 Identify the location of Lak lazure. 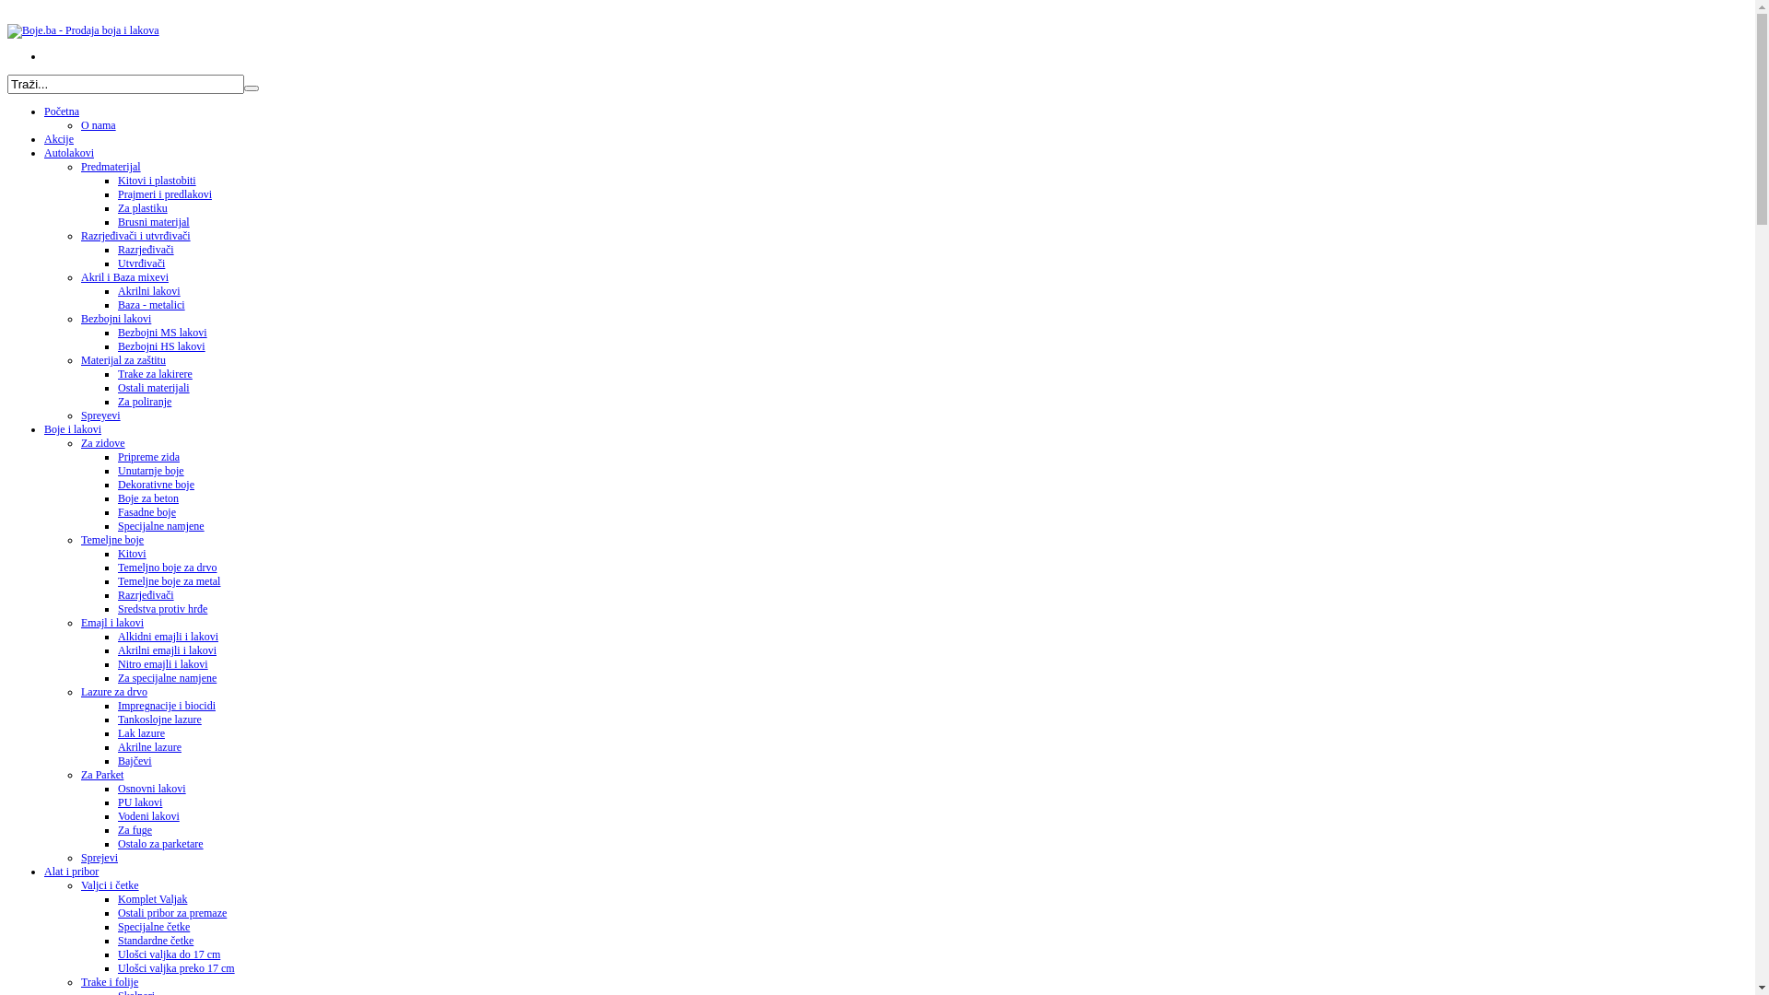
(142, 733).